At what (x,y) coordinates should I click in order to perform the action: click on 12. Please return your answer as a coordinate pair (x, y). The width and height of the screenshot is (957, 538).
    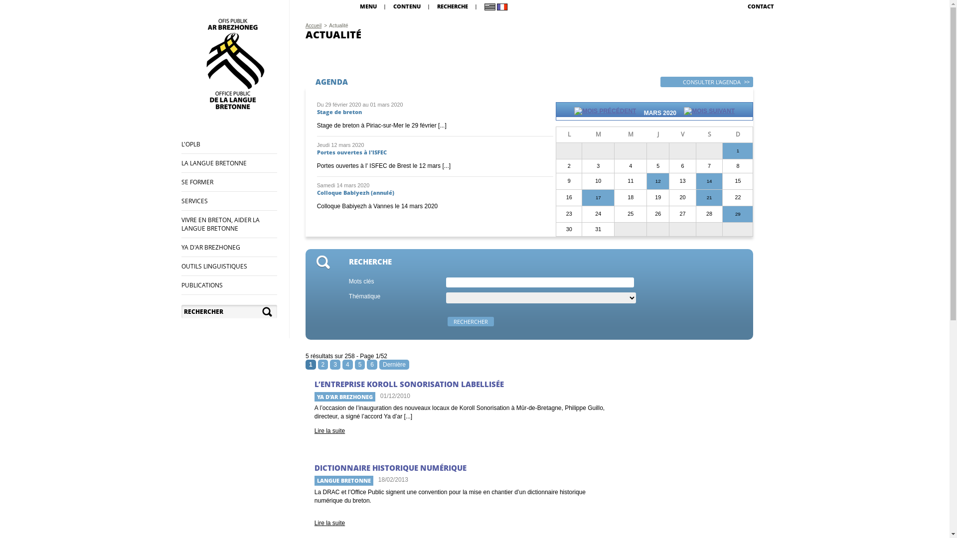
    Looking at the image, I should click on (658, 181).